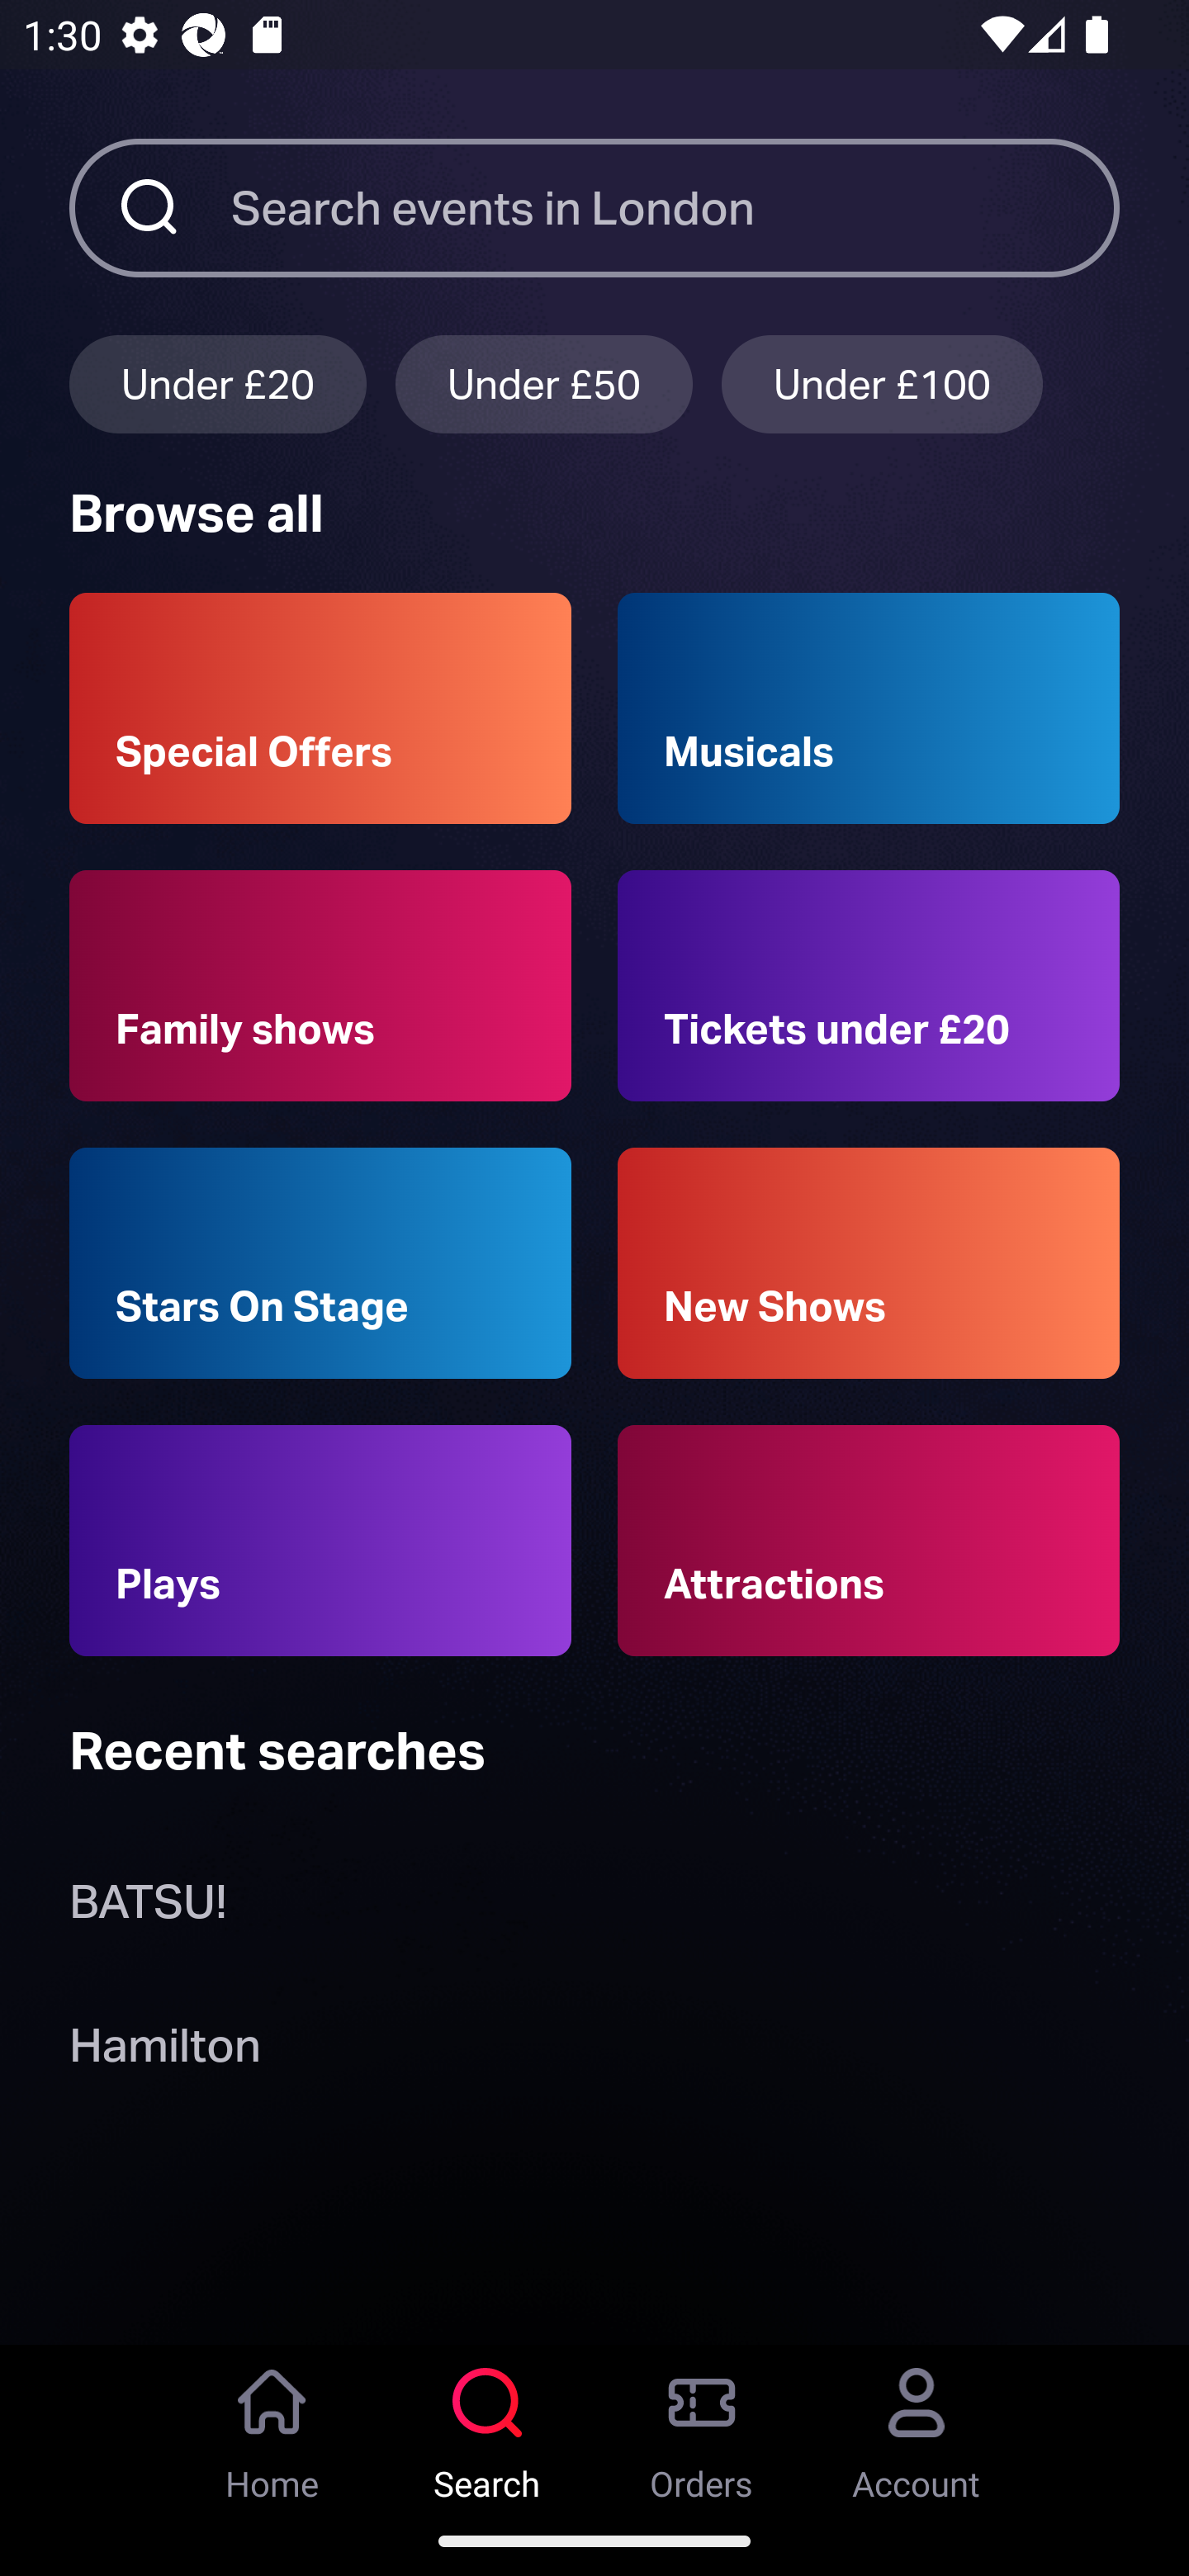  Describe the element at coordinates (320, 1263) in the screenshot. I see `Stars On Stage` at that location.